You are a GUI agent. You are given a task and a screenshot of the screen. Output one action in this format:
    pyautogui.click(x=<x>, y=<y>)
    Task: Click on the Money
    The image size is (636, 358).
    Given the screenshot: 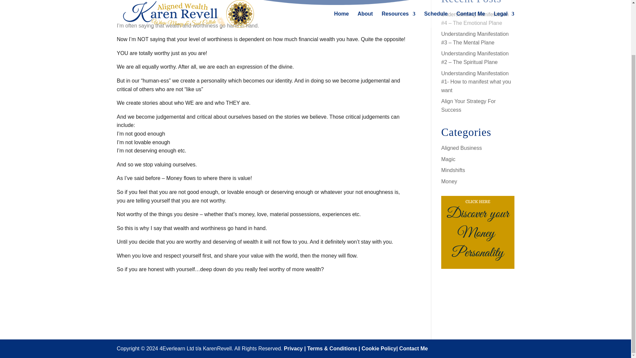 What is the action you would take?
    pyautogui.click(x=449, y=181)
    